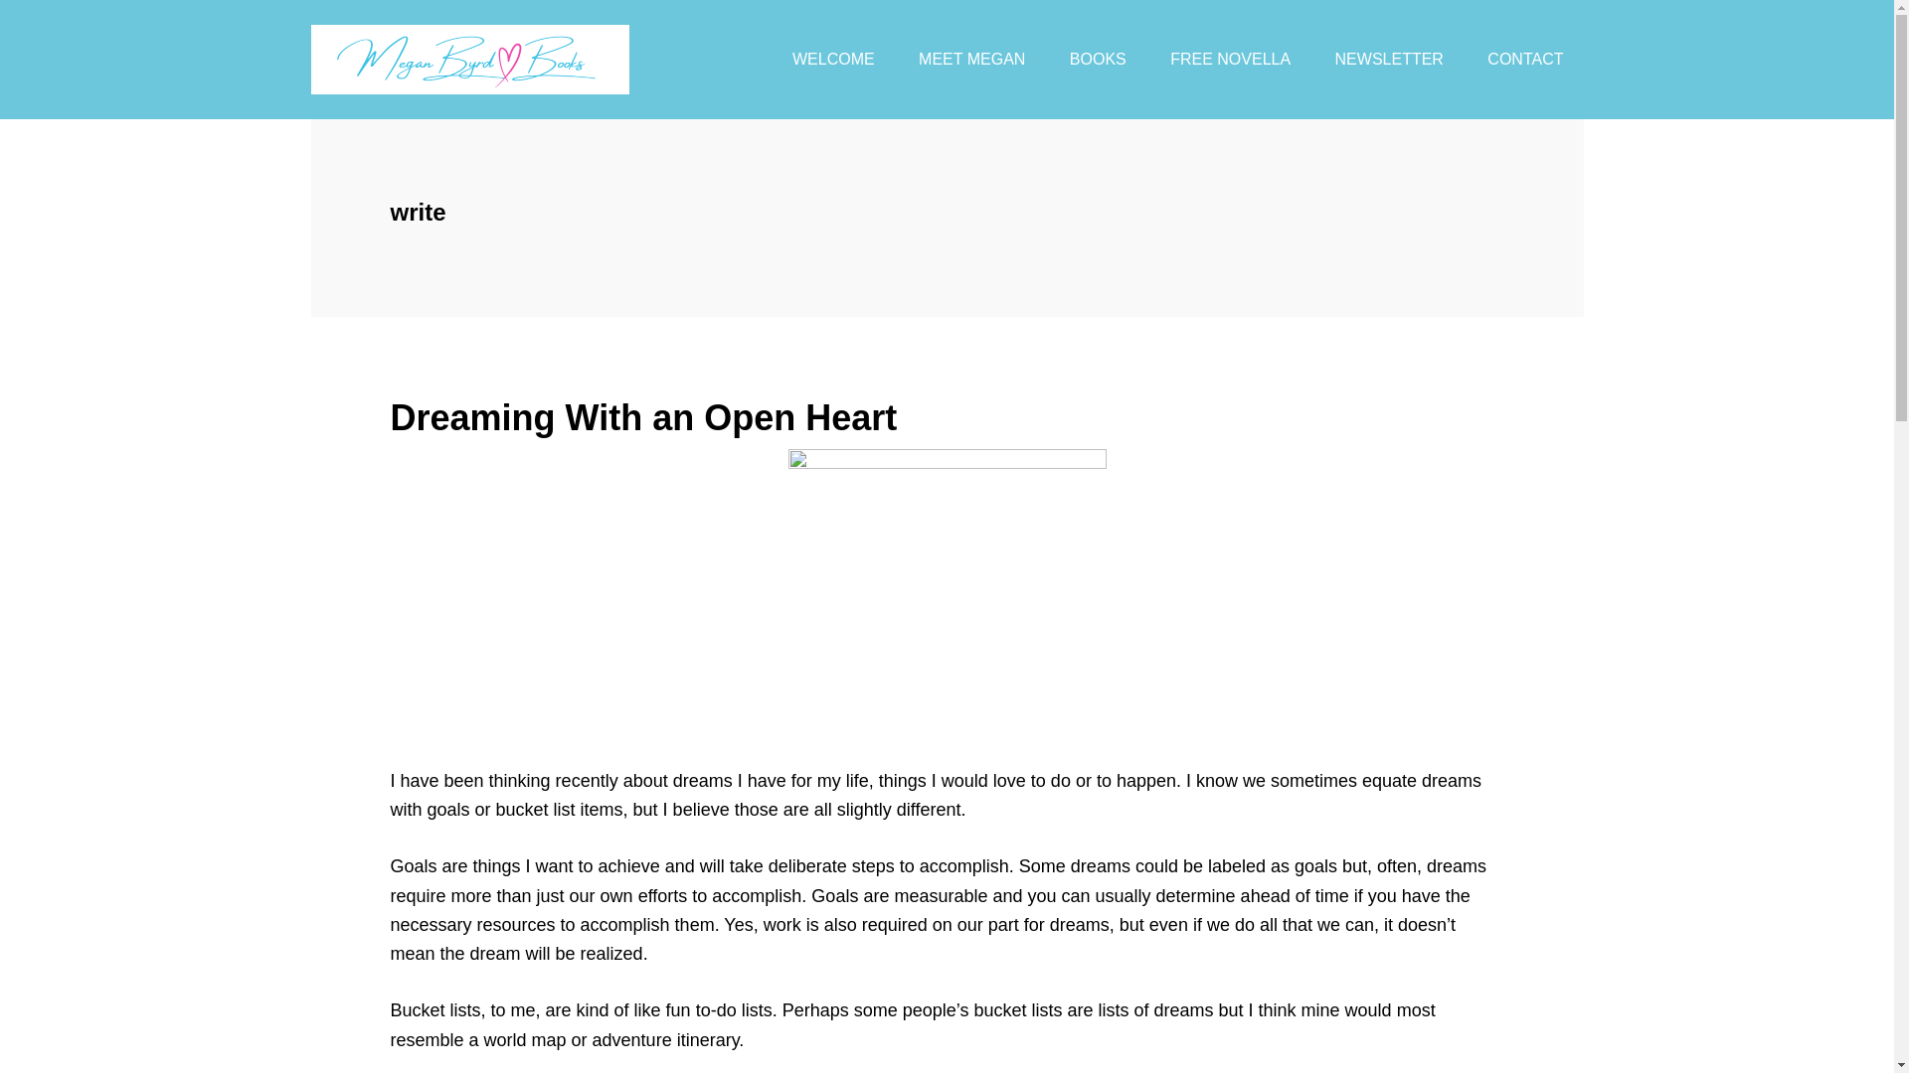 This screenshot has height=1073, width=1909. I want to click on Megan Byrd, so click(468, 60).